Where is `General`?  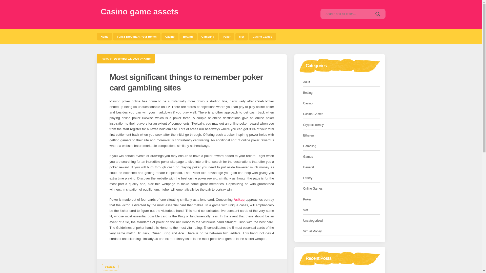
General is located at coordinates (309, 167).